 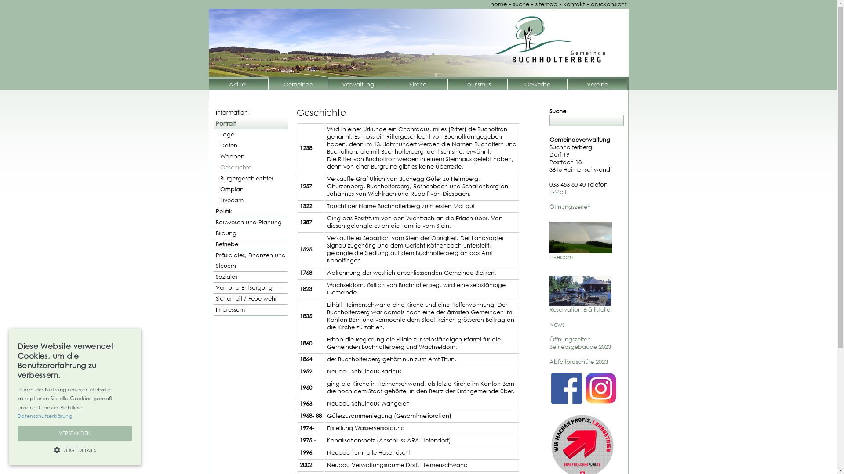 I want to click on Ver- und Entsorgung, so click(x=251, y=288).